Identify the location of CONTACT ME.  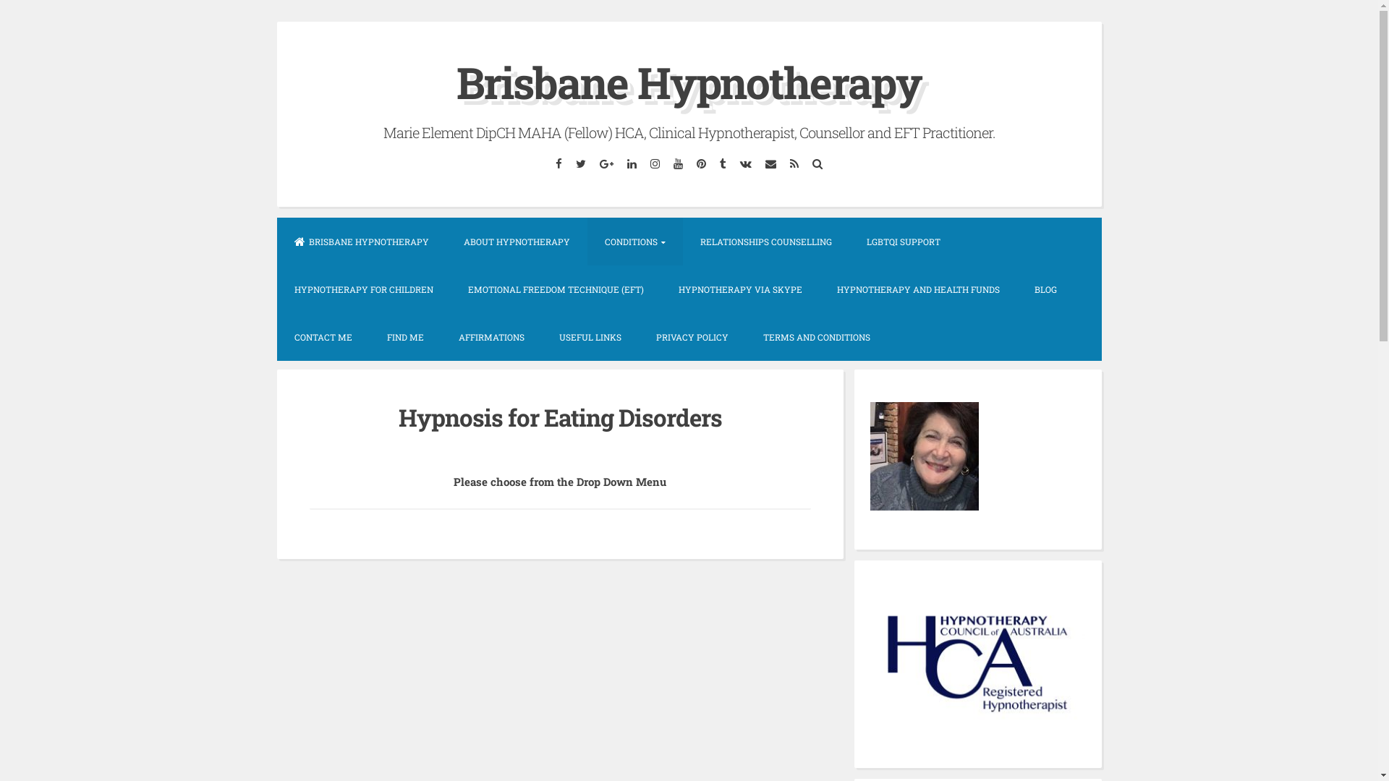
(323, 336).